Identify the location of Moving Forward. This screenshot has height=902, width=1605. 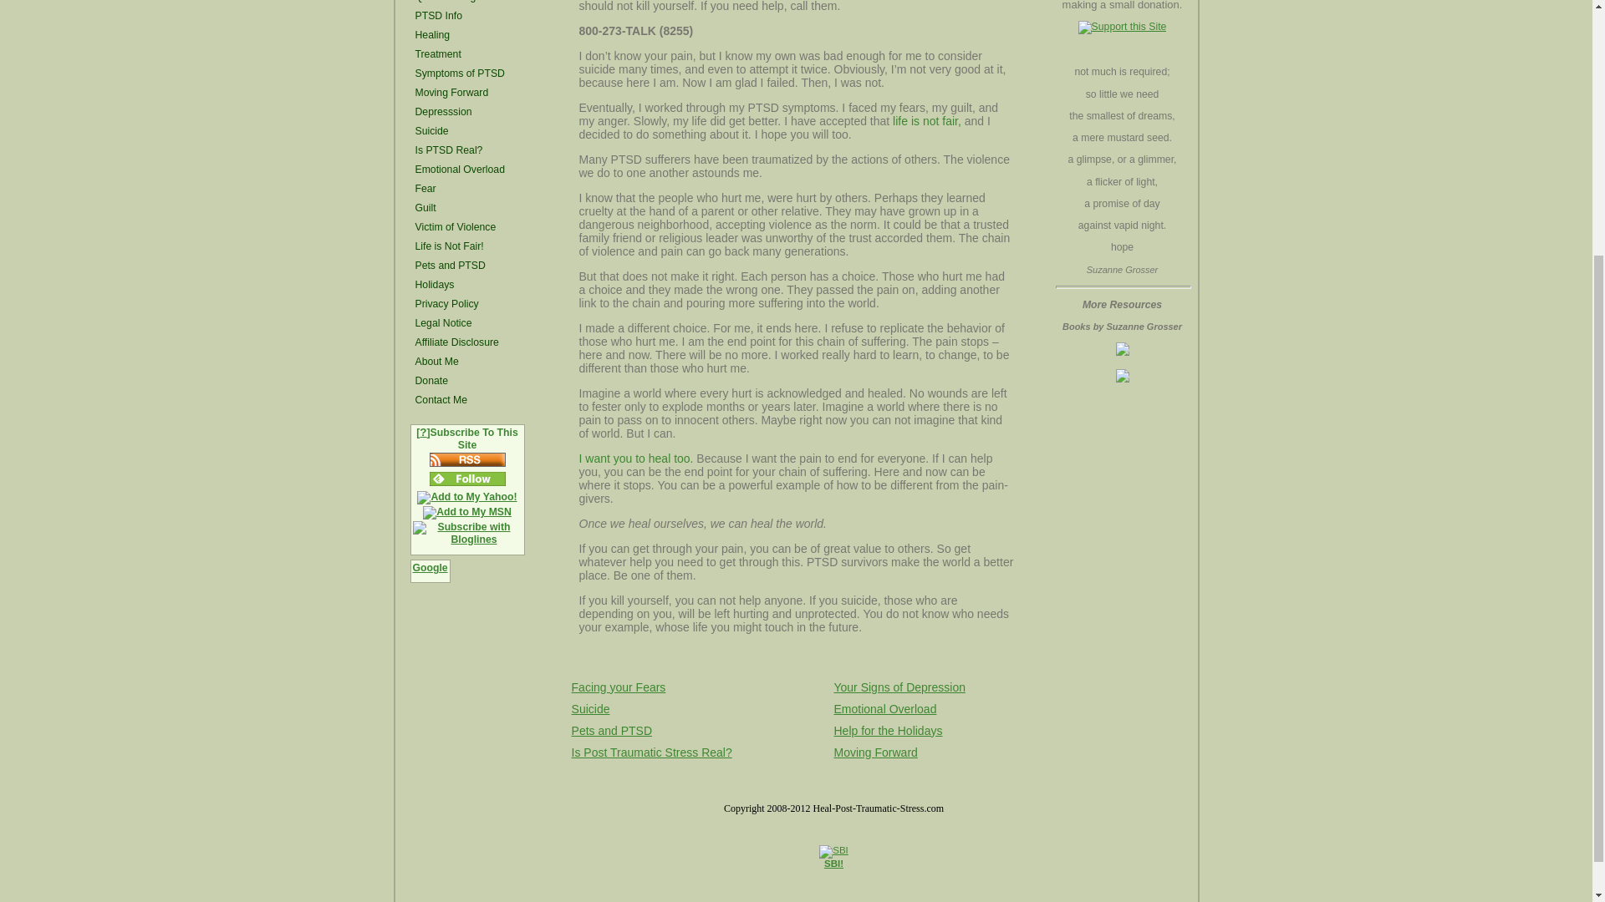
(467, 92).